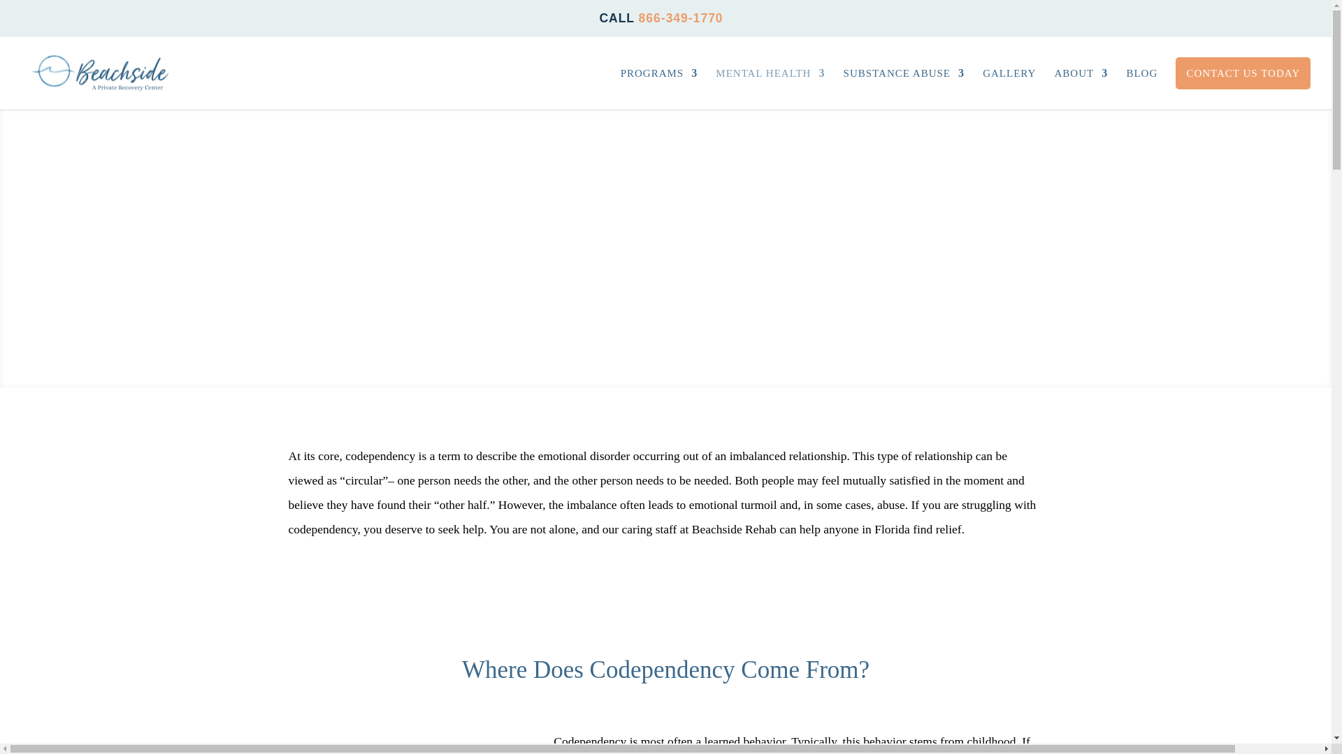 This screenshot has width=1342, height=754. I want to click on codependency after treatment, so click(400, 741).